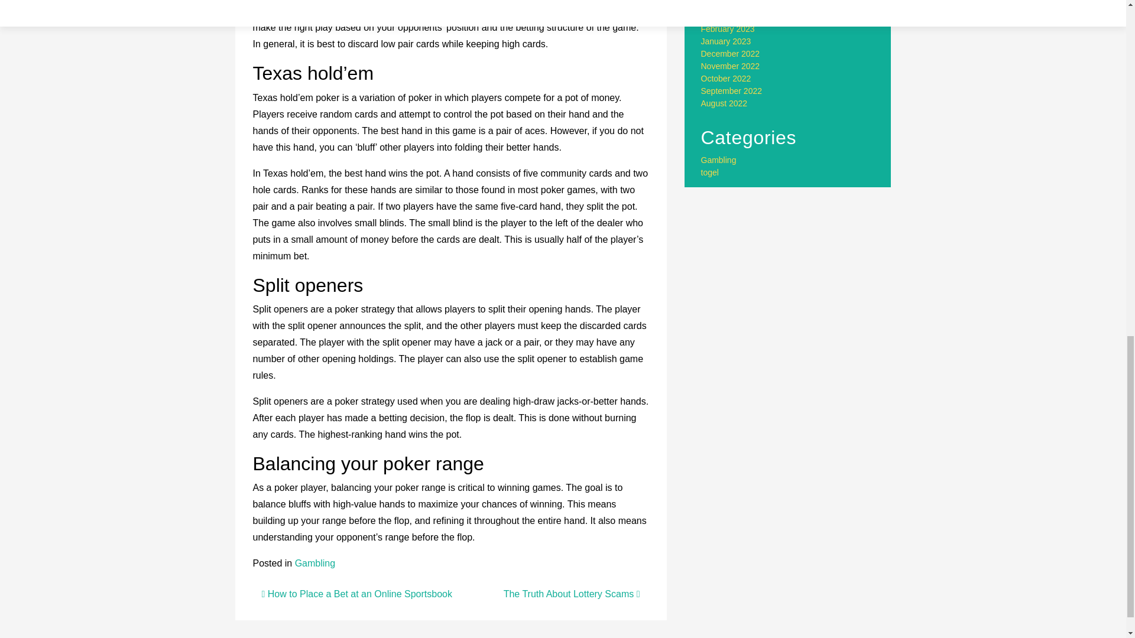  What do you see at coordinates (314, 564) in the screenshot?
I see `Gambling` at bounding box center [314, 564].